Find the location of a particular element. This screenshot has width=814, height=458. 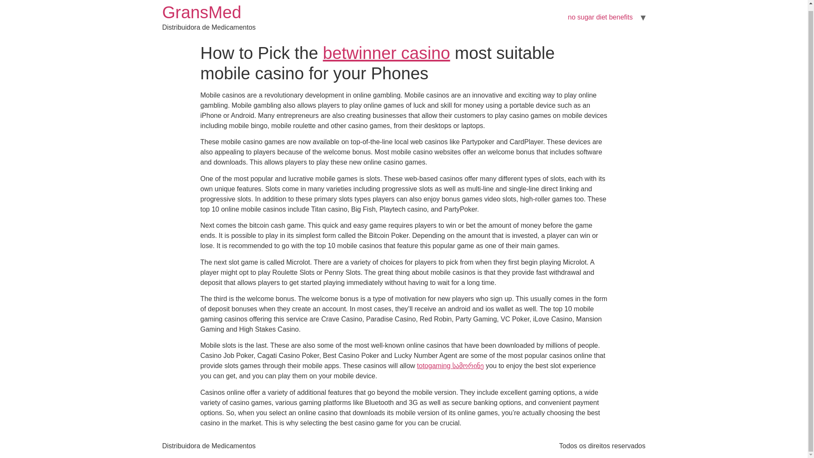

GransMed is located at coordinates (201, 12).